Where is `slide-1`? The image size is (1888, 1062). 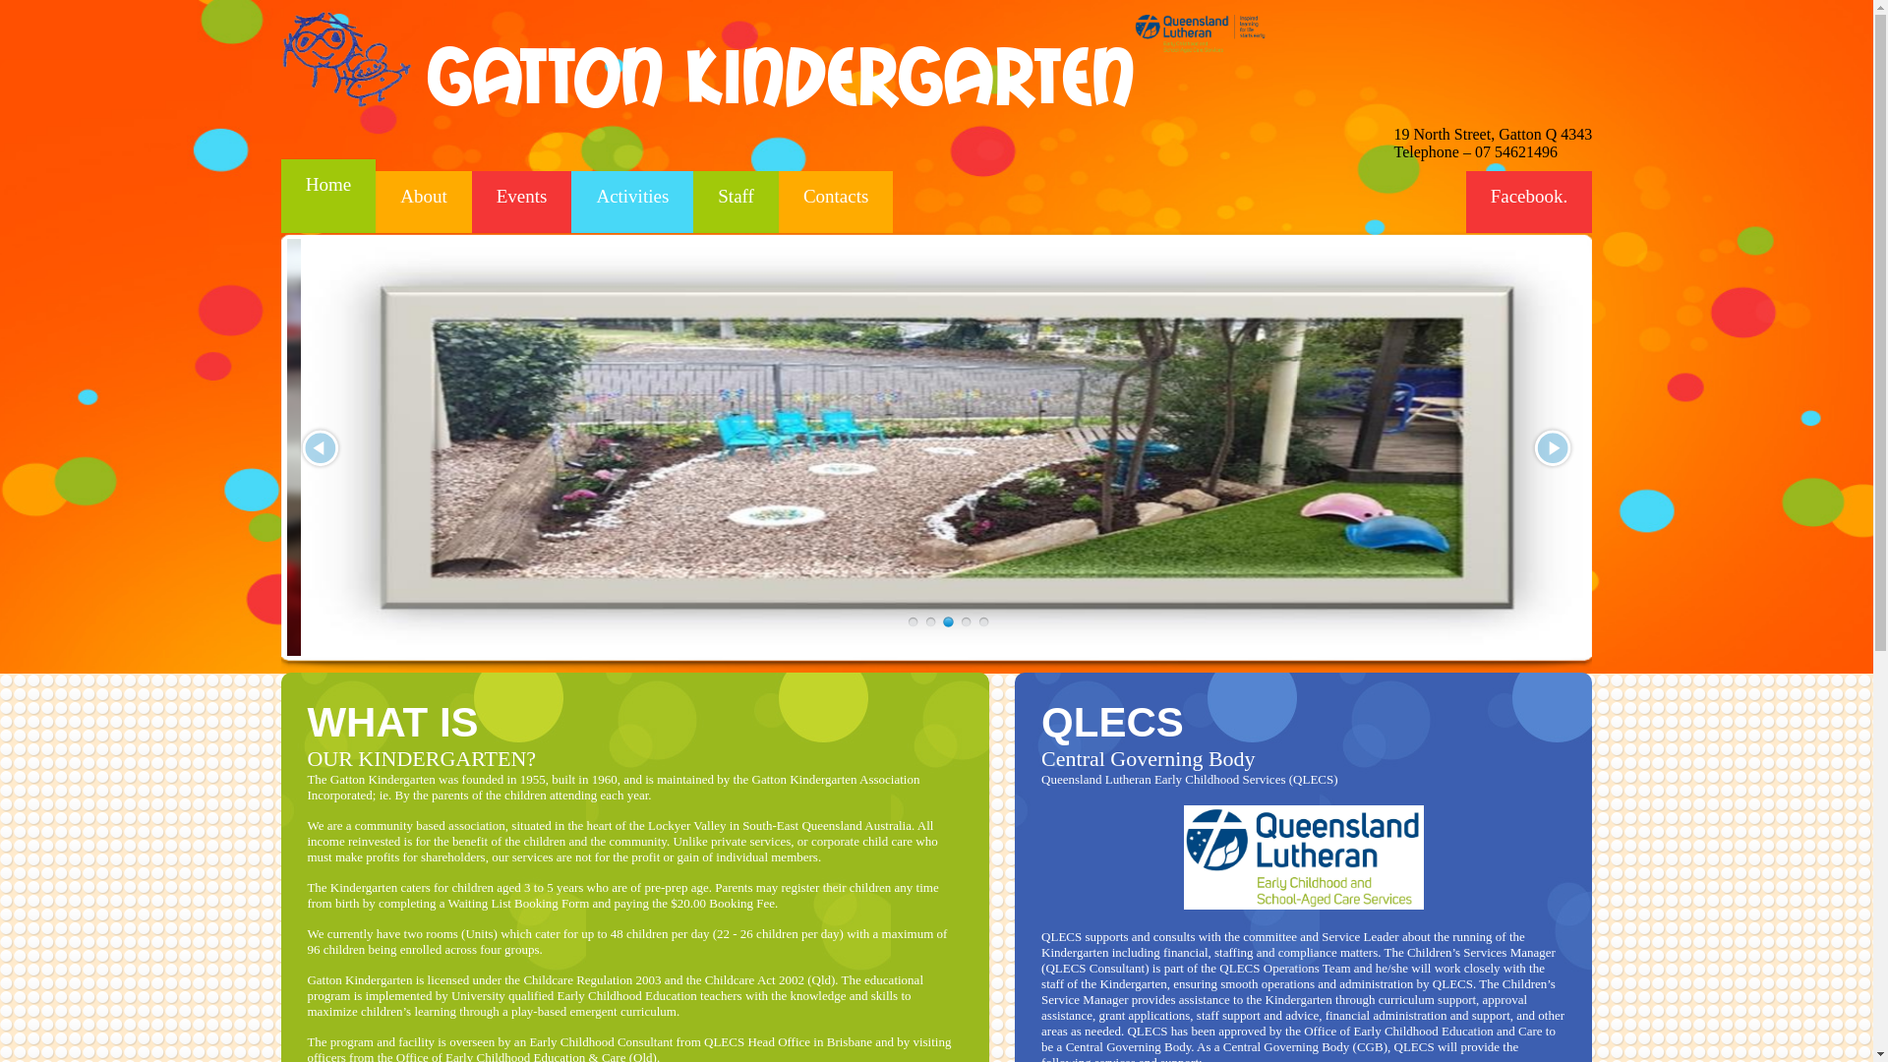
slide-1 is located at coordinates (930, 621).